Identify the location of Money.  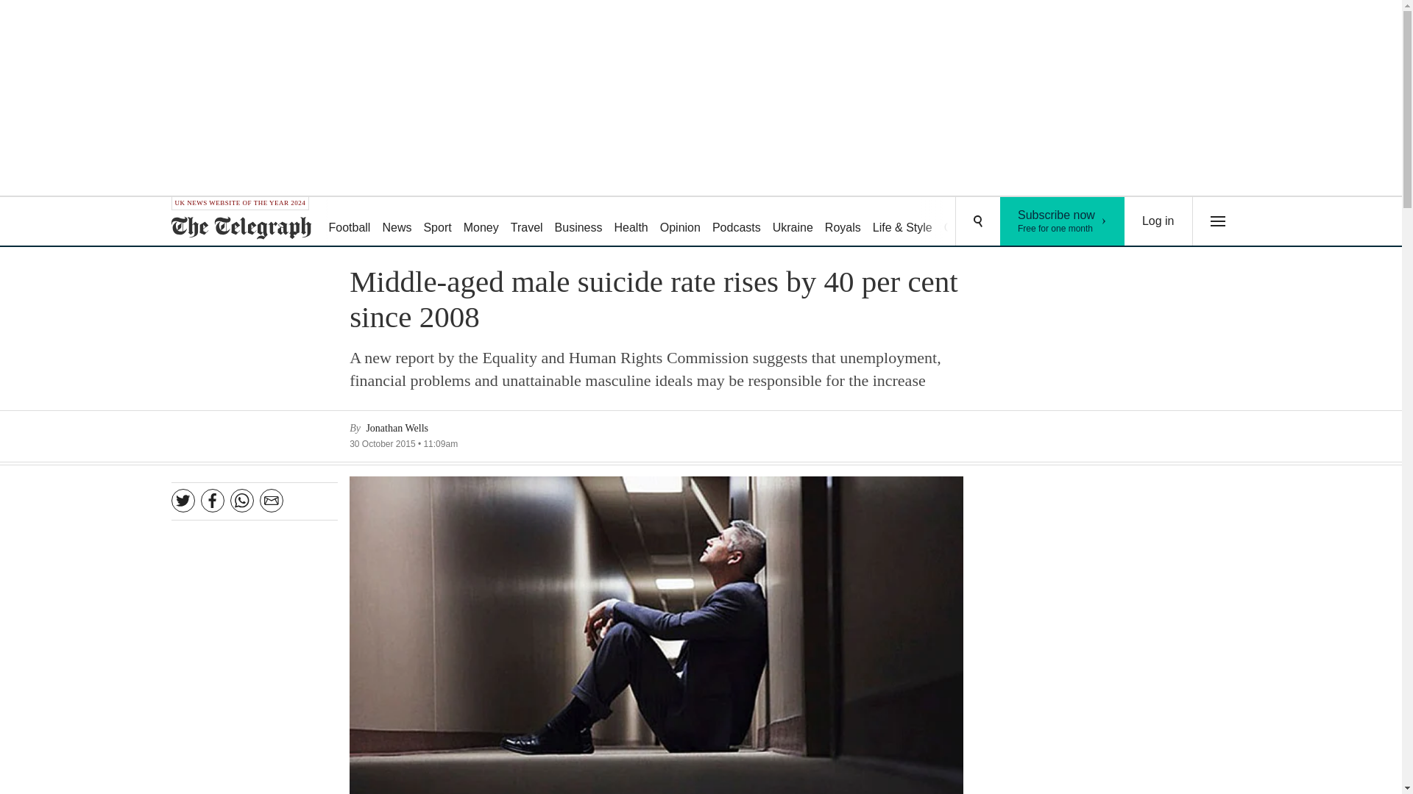
(481, 222).